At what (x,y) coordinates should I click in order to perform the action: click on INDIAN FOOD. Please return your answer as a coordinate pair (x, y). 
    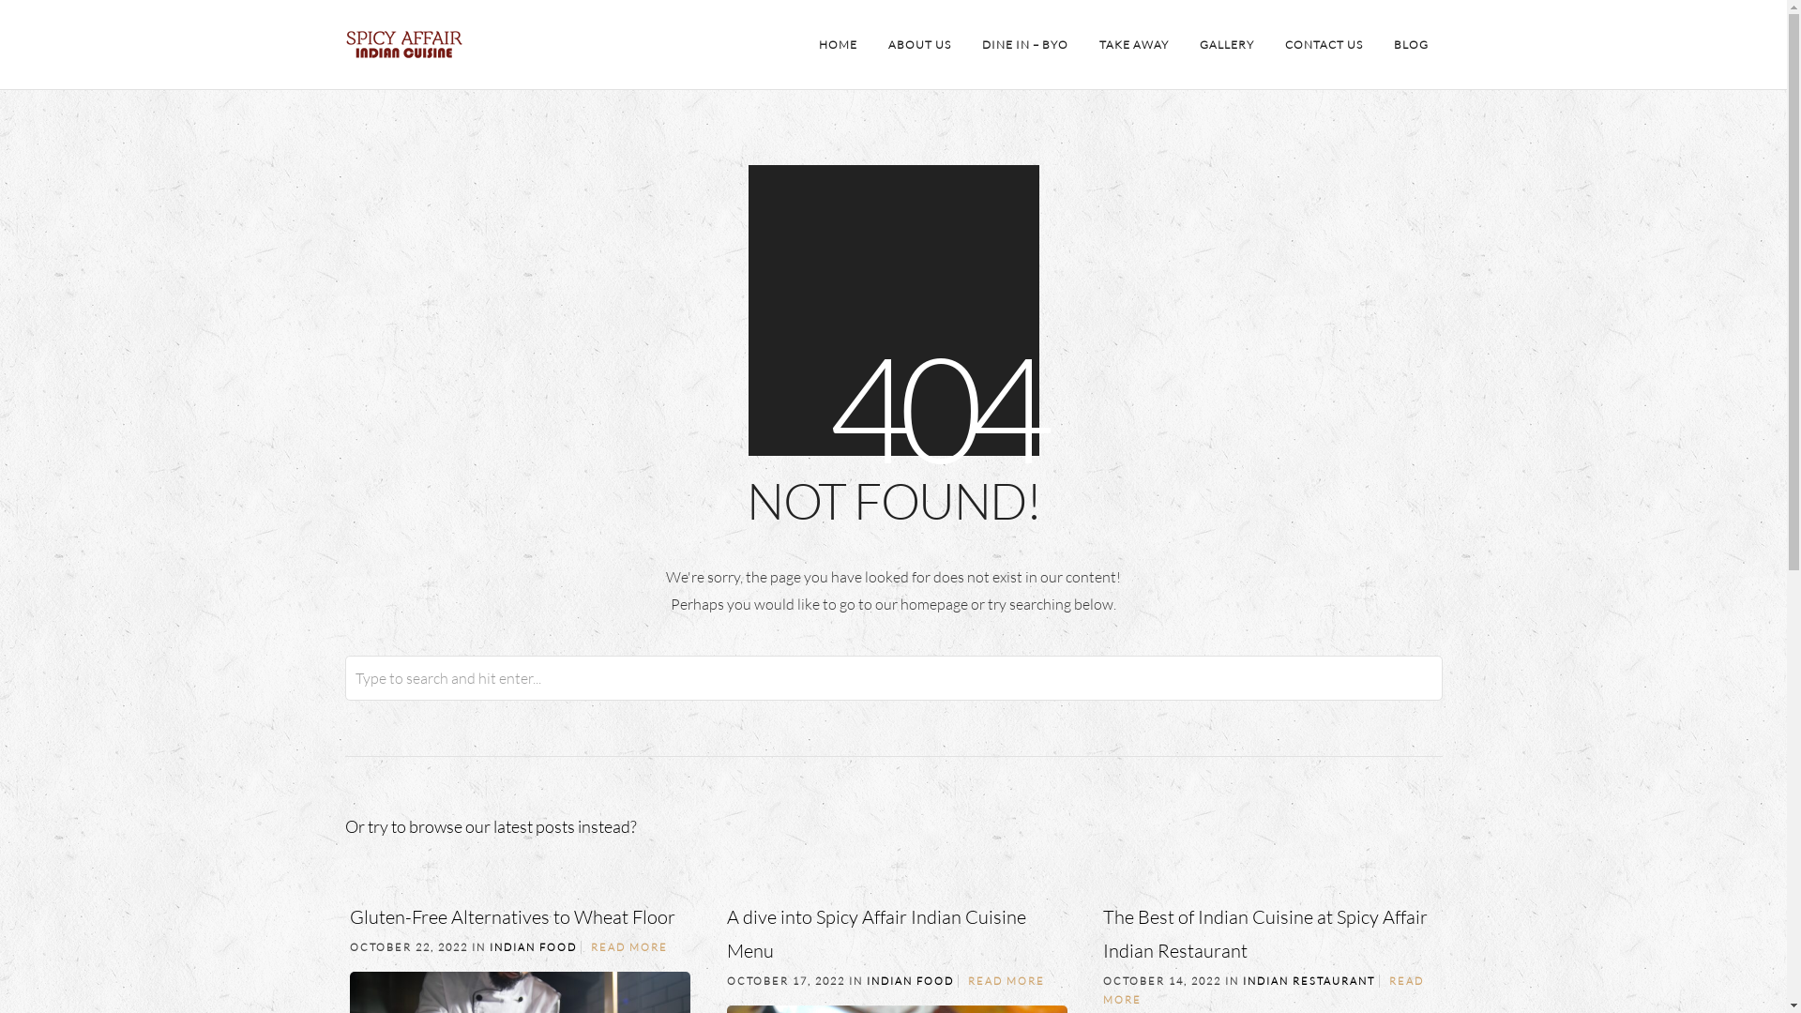
    Looking at the image, I should click on (910, 981).